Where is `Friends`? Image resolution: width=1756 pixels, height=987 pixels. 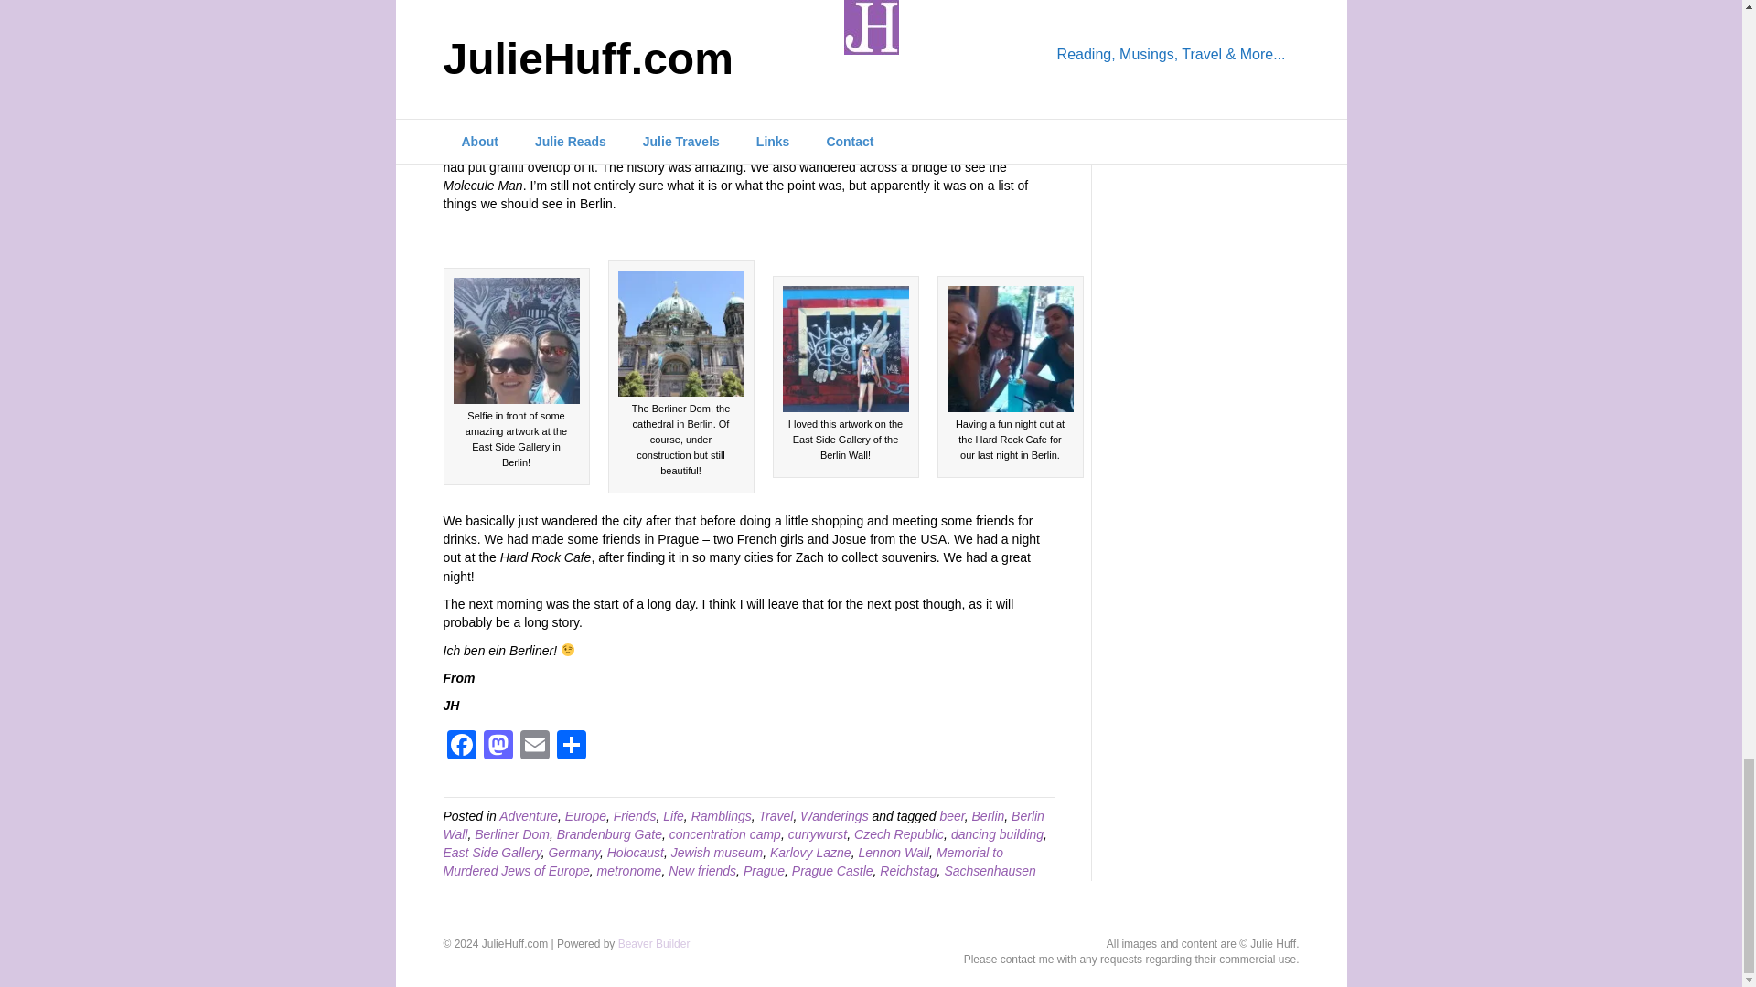 Friends is located at coordinates (635, 815).